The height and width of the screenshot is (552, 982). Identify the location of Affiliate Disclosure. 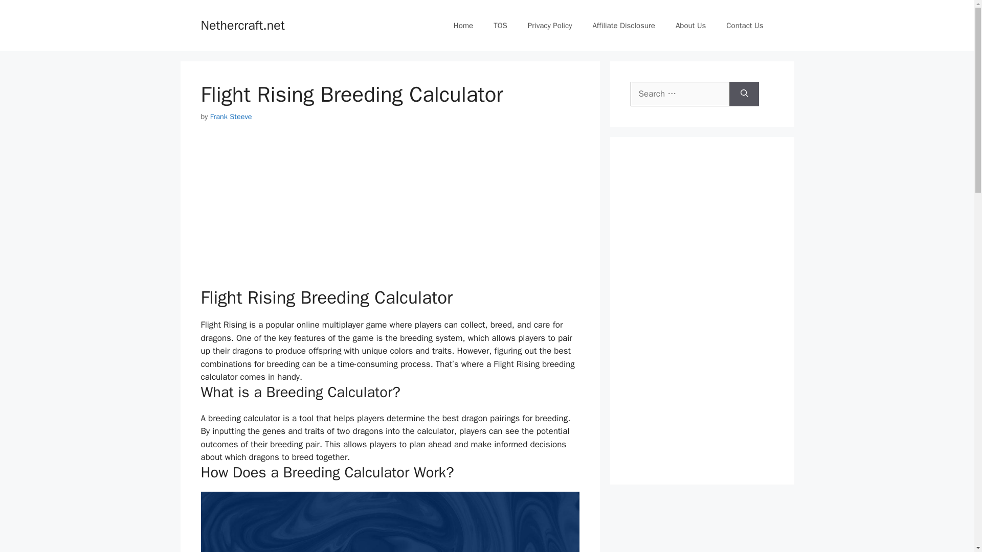
(624, 26).